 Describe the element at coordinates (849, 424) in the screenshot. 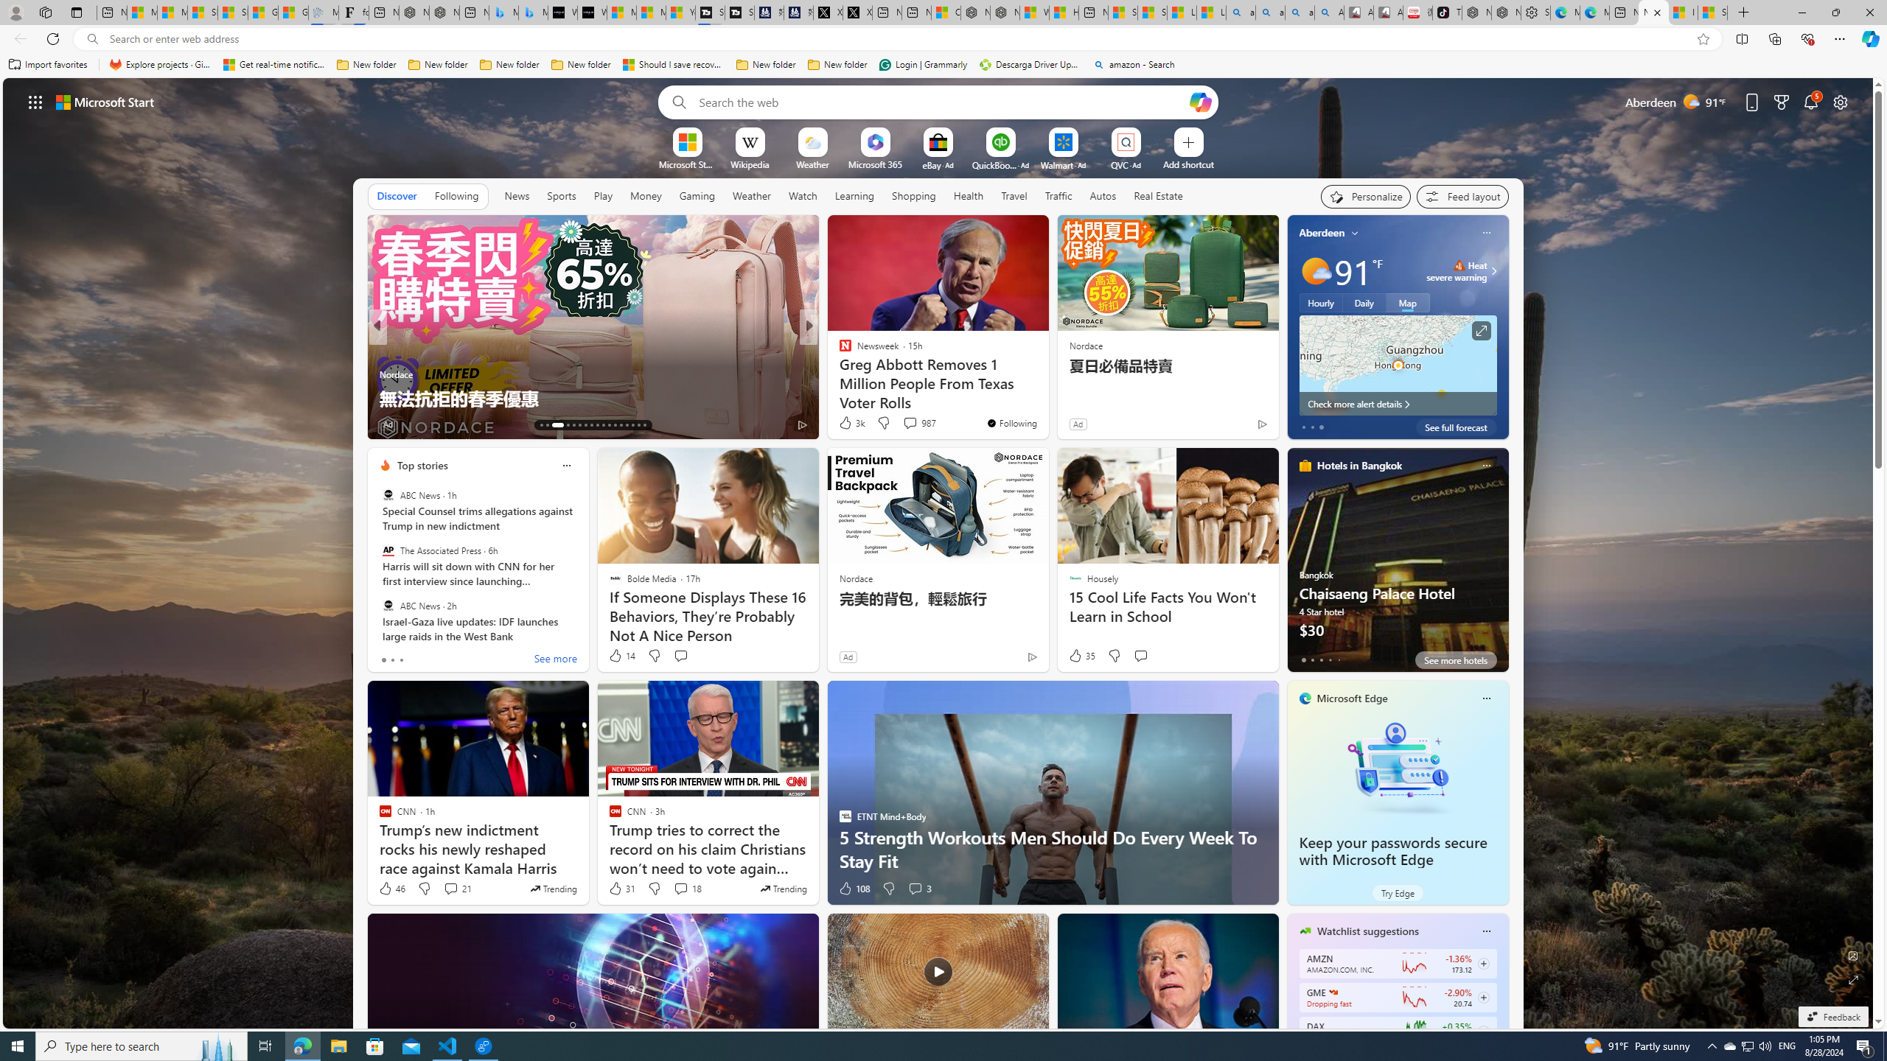

I see `379 Like` at that location.